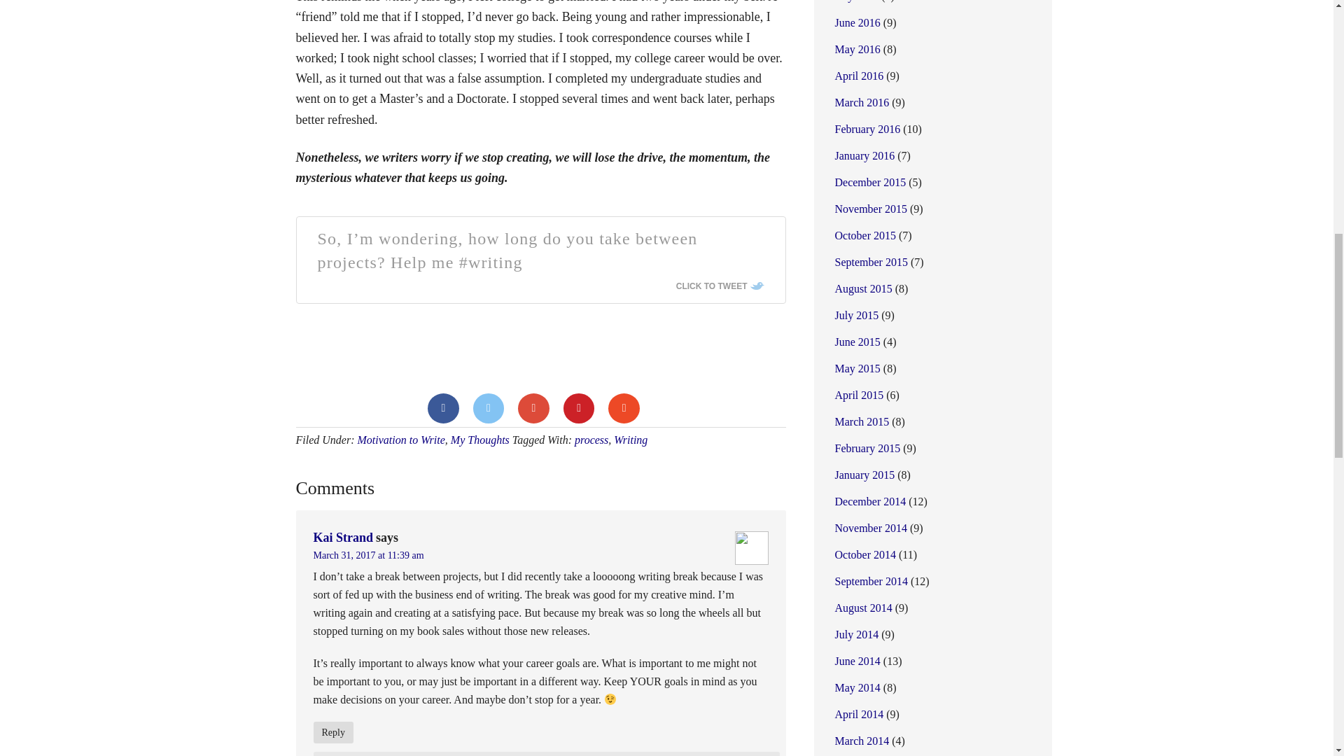 This screenshot has width=1344, height=756. Describe the element at coordinates (443, 407) in the screenshot. I see `Facebook` at that location.